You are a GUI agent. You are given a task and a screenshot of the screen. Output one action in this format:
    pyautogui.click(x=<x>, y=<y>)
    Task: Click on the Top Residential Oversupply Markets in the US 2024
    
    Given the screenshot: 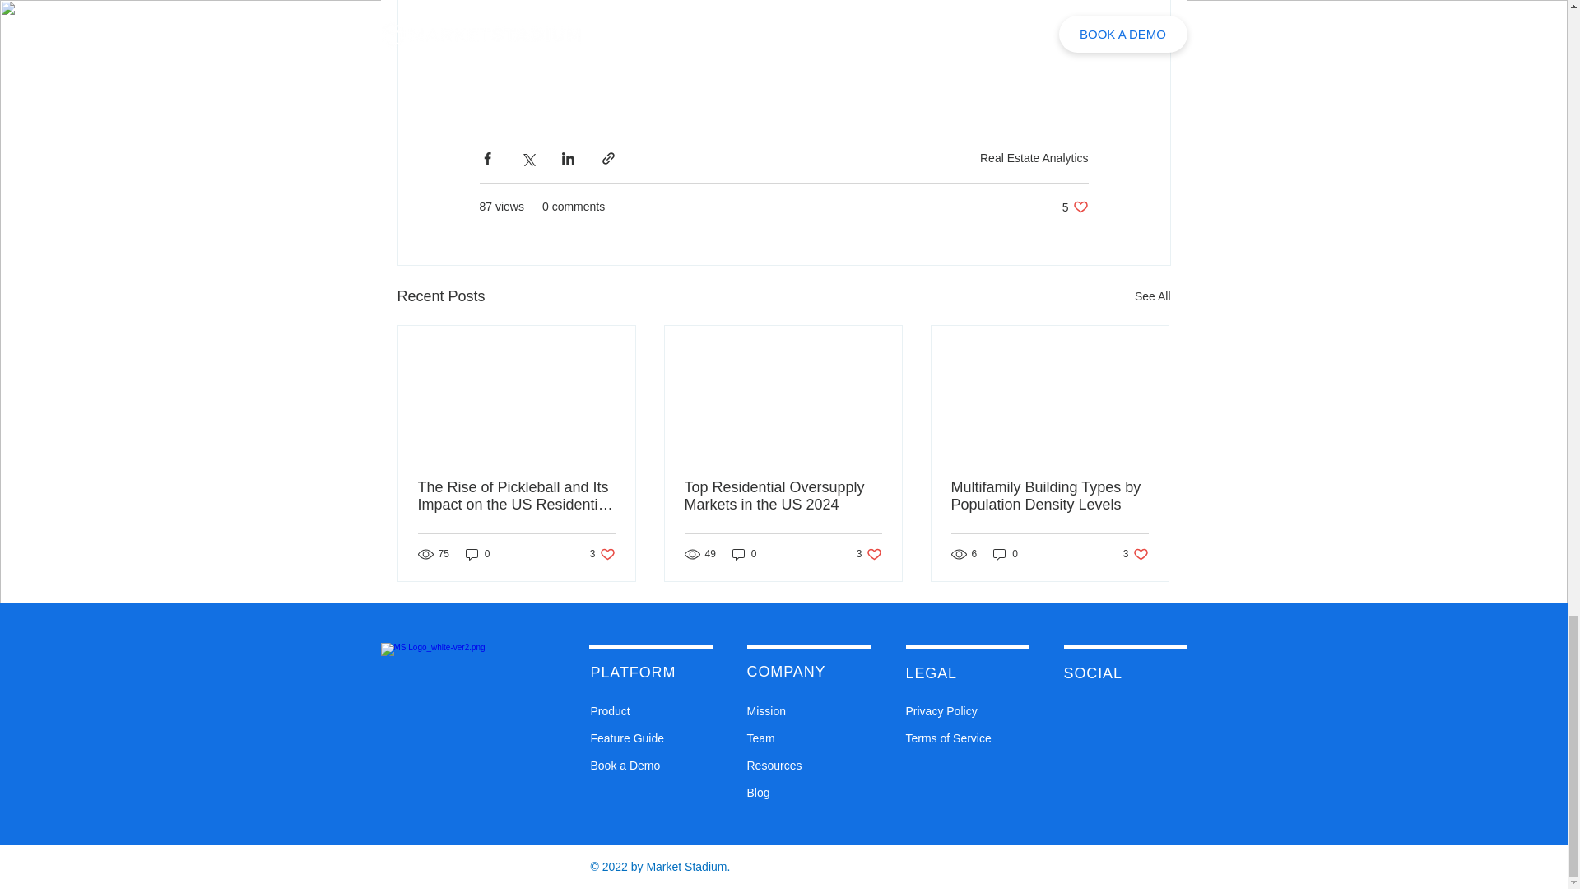 What is the action you would take?
    pyautogui.click(x=1136, y=554)
    